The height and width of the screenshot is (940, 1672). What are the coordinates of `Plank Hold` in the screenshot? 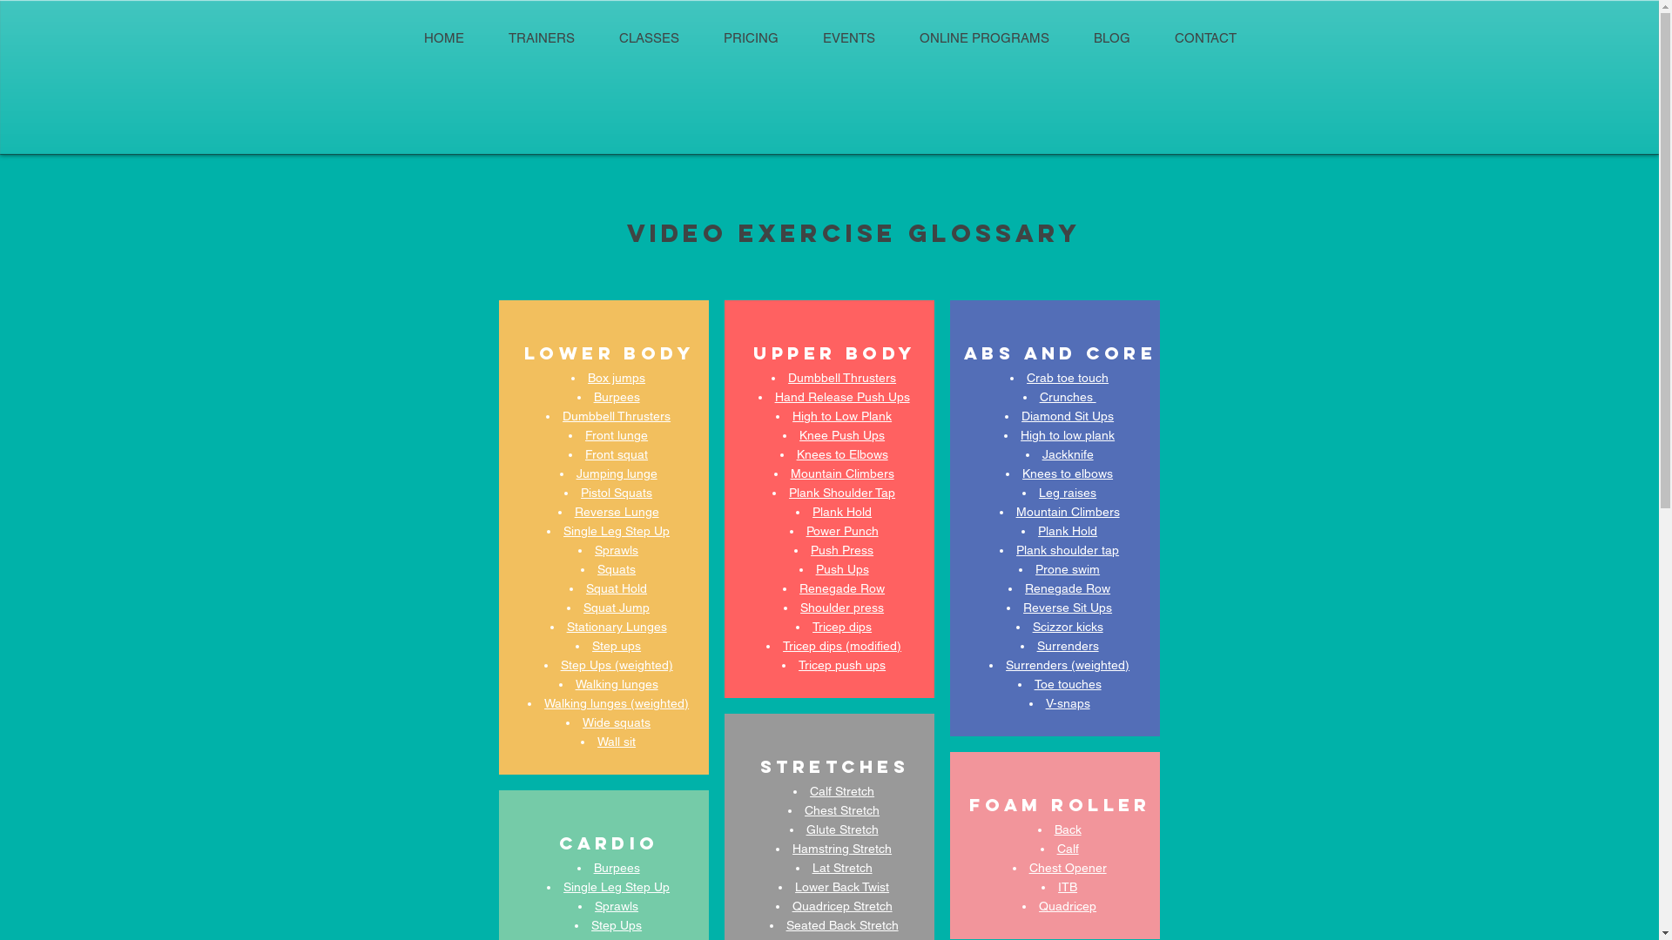 It's located at (842, 511).